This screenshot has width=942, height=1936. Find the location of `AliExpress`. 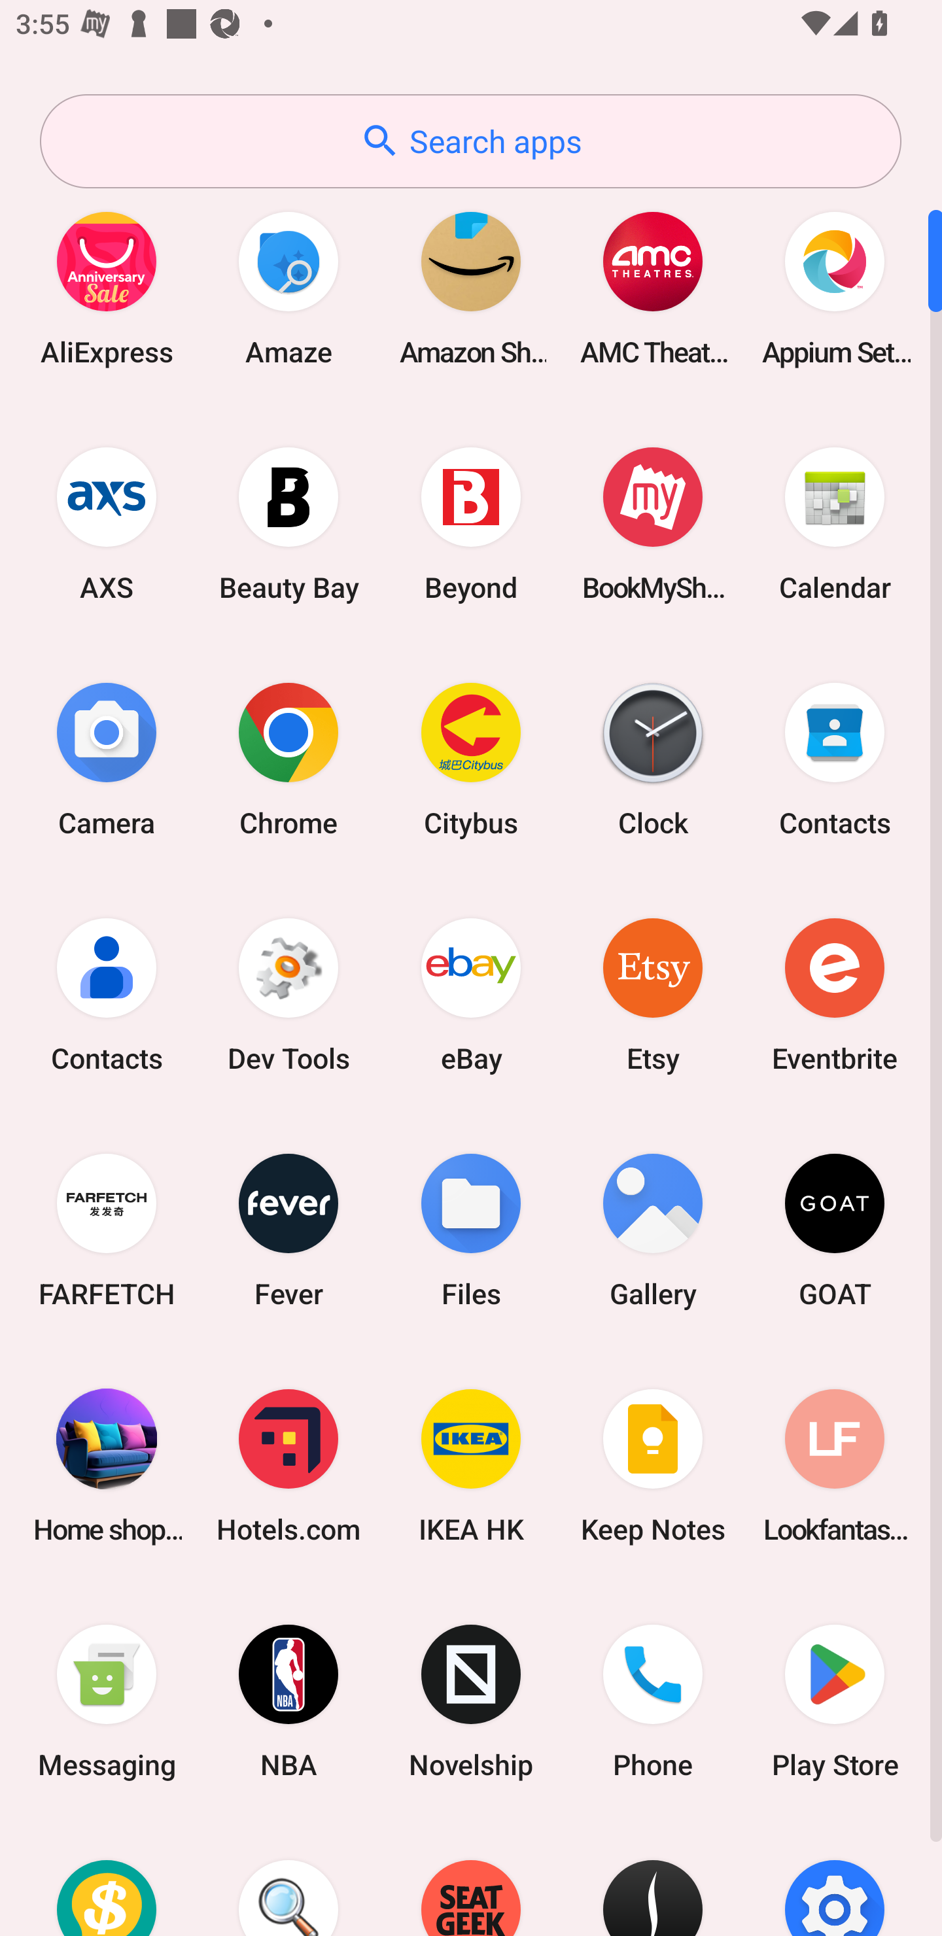

AliExpress is located at coordinates (107, 288).